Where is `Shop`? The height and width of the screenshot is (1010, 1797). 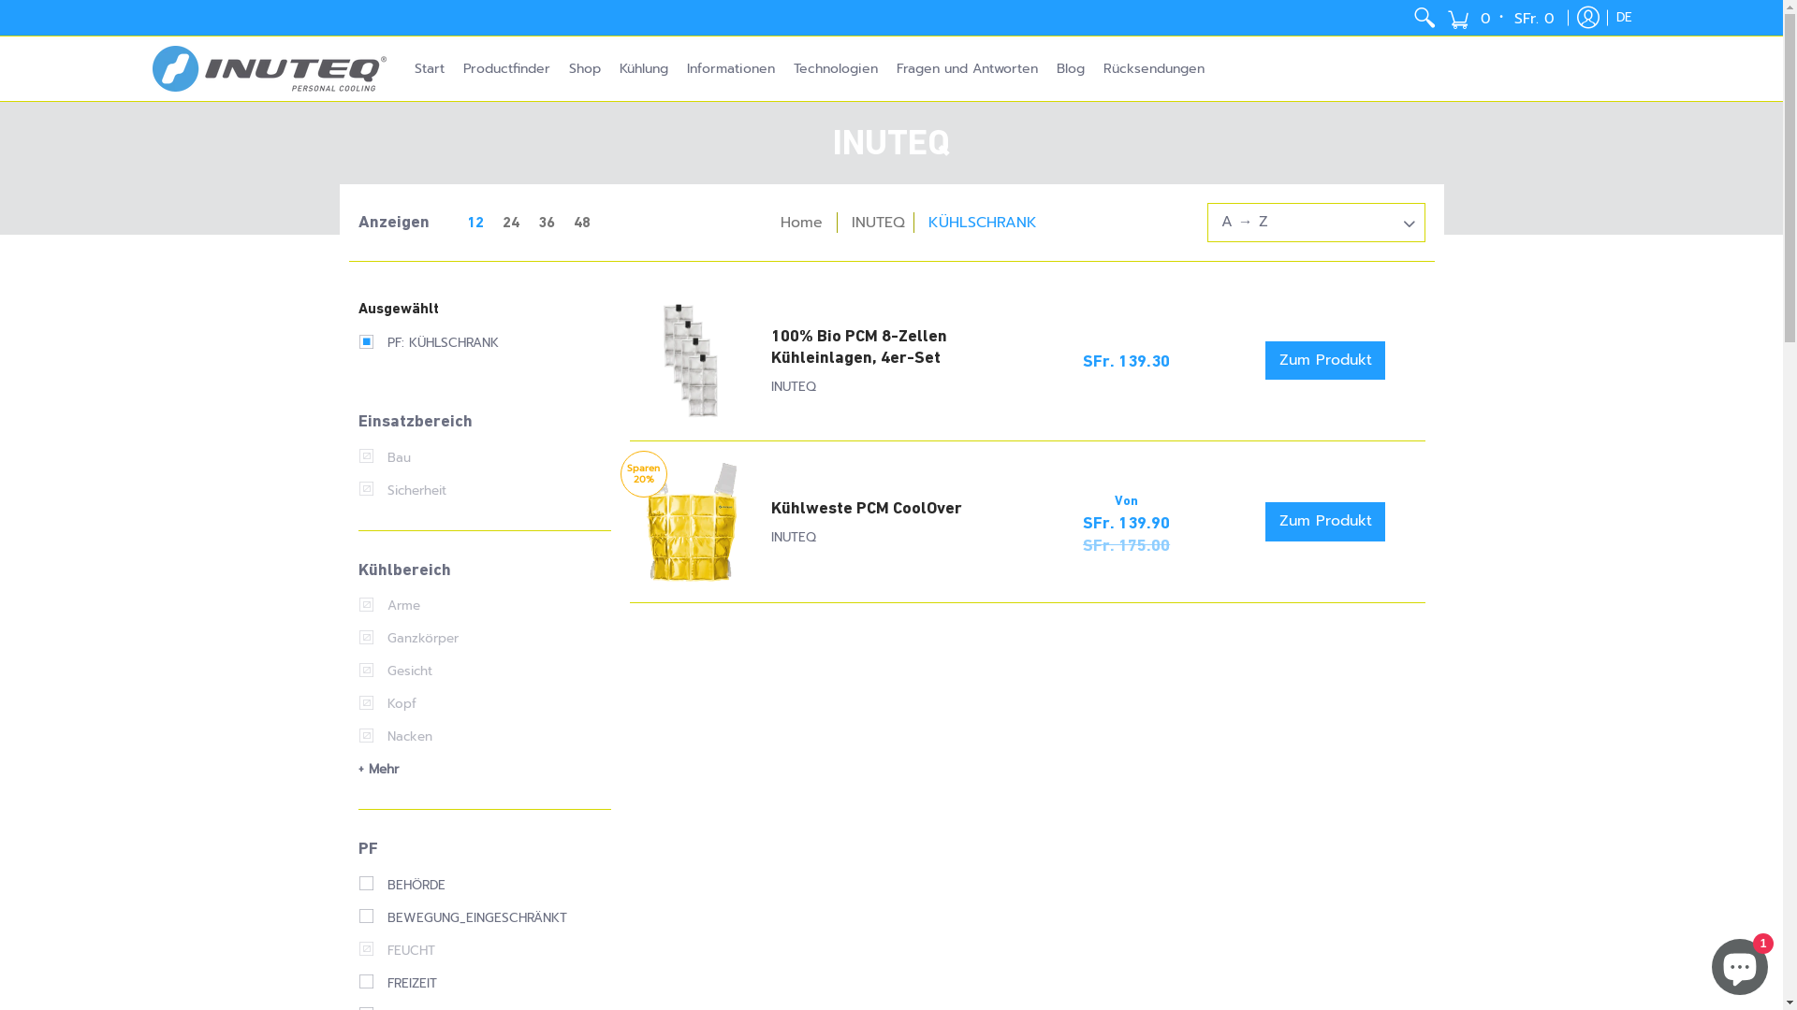
Shop is located at coordinates (585, 68).